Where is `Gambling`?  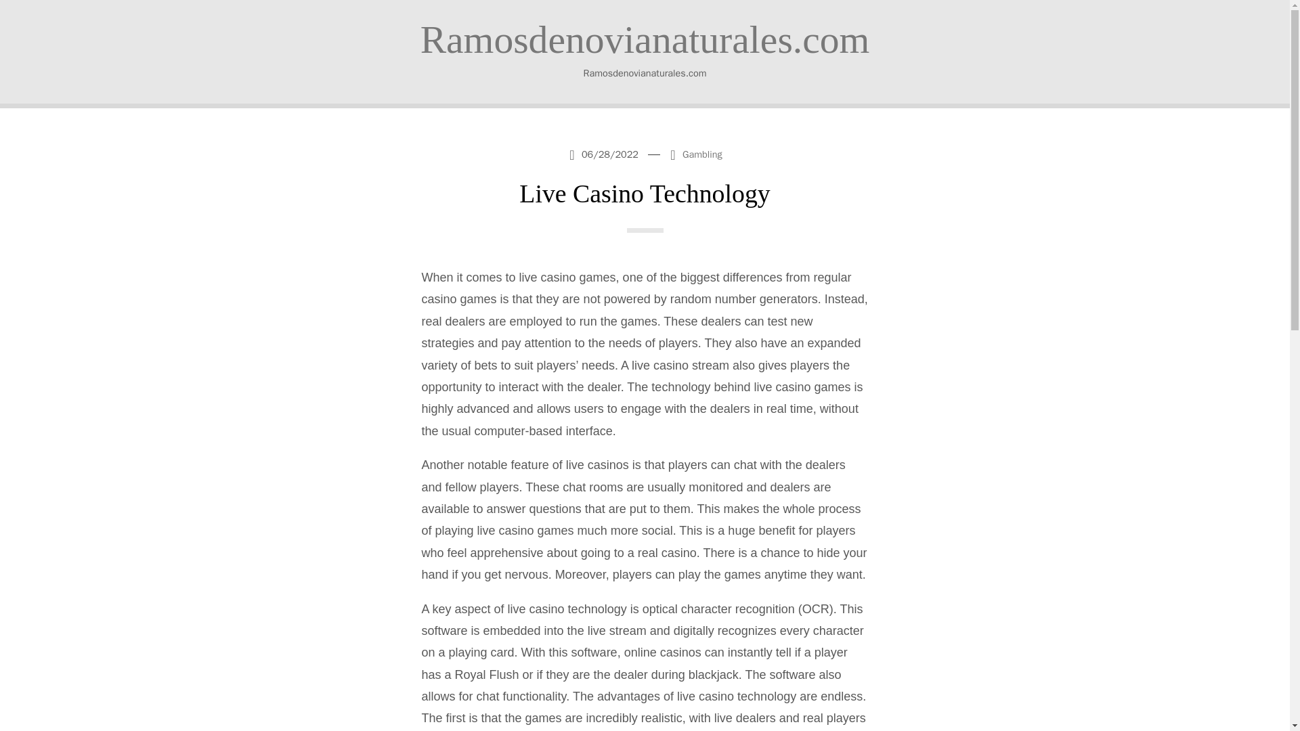
Gambling is located at coordinates (703, 154).